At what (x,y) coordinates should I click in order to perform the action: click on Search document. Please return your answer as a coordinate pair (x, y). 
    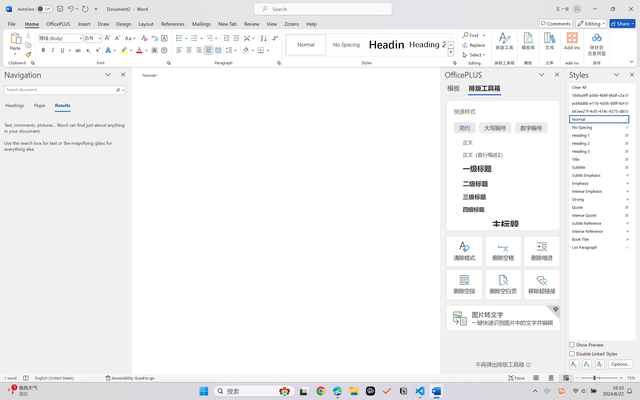
    Looking at the image, I should click on (59, 89).